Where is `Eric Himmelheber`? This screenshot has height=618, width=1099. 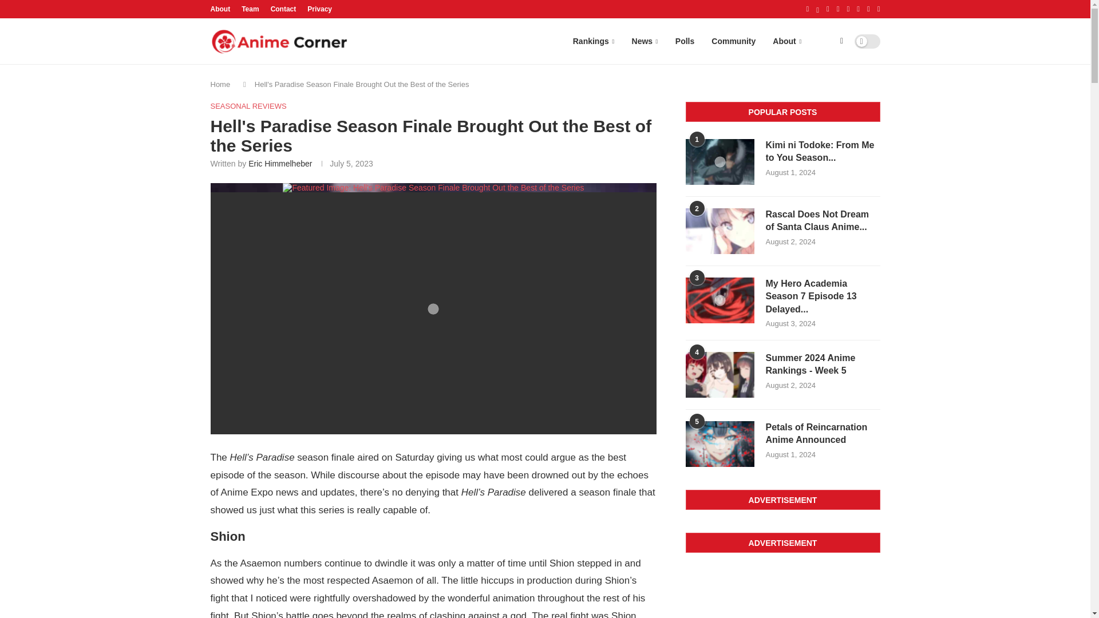 Eric Himmelheber is located at coordinates (280, 163).